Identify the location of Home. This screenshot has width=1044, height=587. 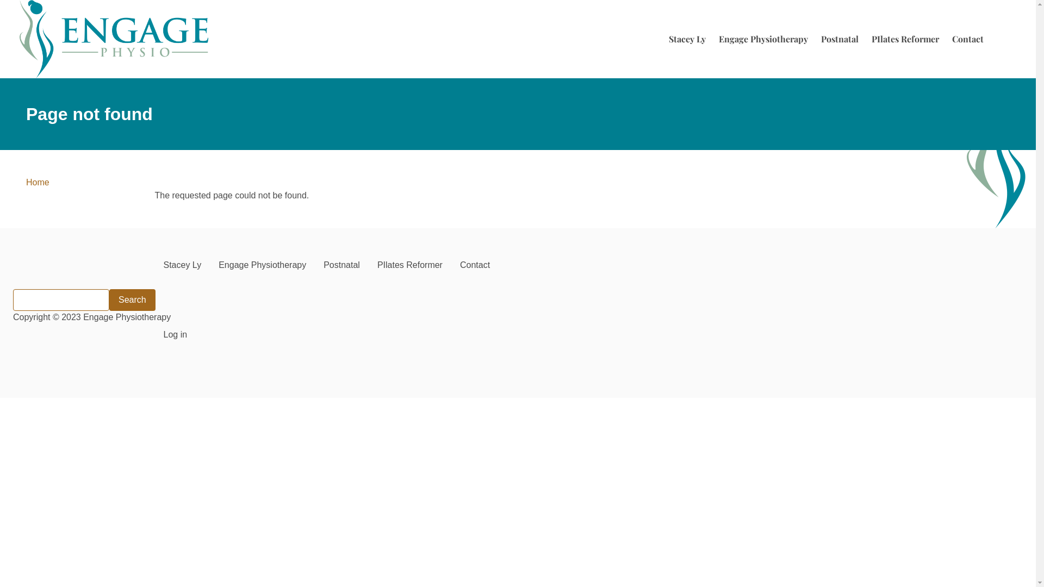
(114, 39).